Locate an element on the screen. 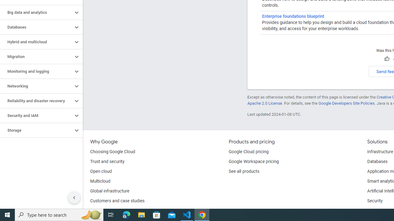 Image resolution: width=394 pixels, height=221 pixels. Multicloud is located at coordinates (100, 181).